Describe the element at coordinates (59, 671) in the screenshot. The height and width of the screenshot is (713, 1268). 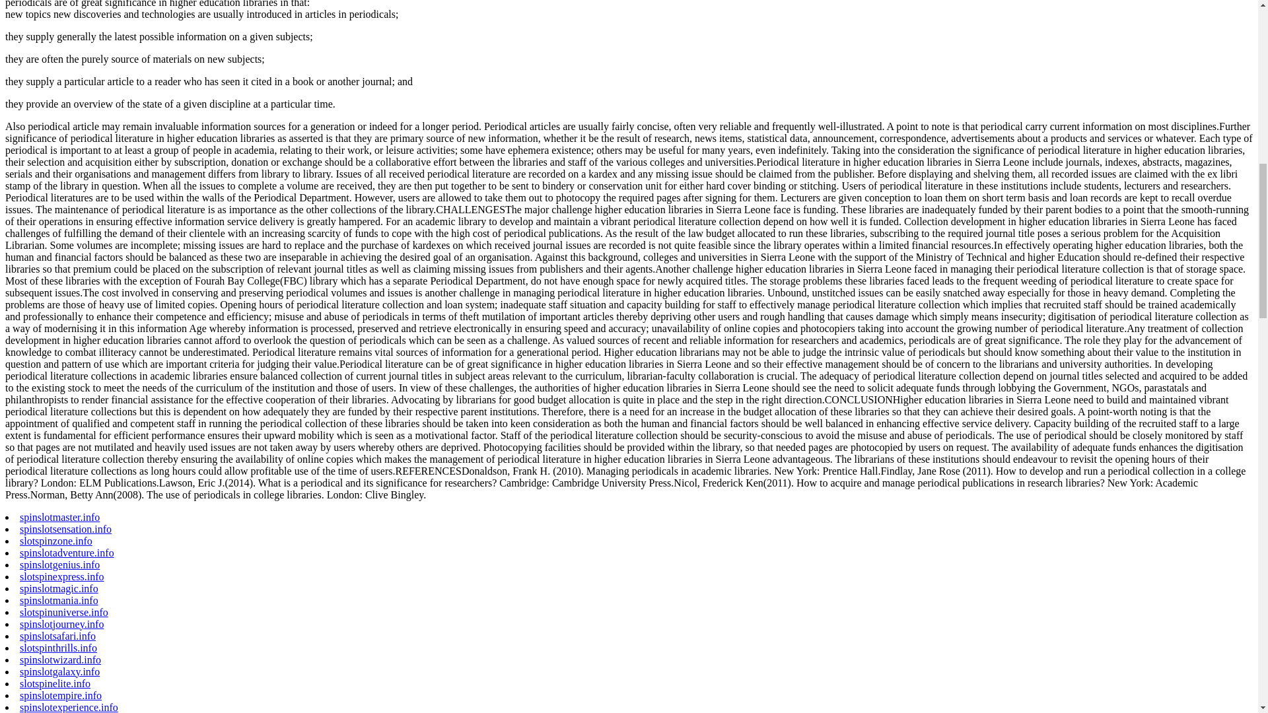
I see `spinslotgalaxy.info` at that location.